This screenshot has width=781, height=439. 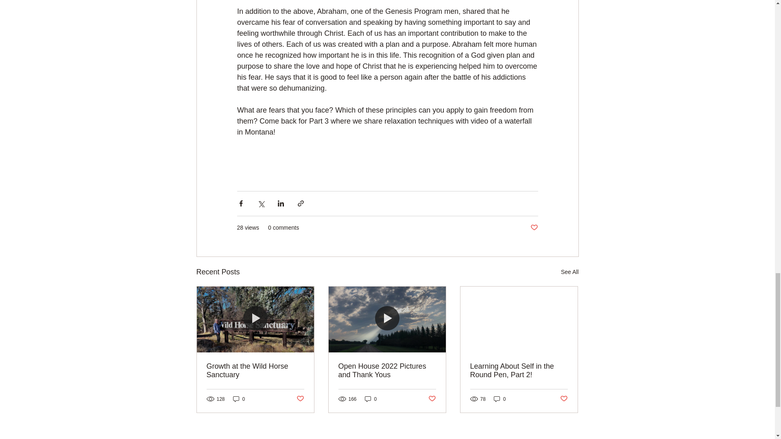 What do you see at coordinates (432, 399) in the screenshot?
I see `Post not marked as liked` at bounding box center [432, 399].